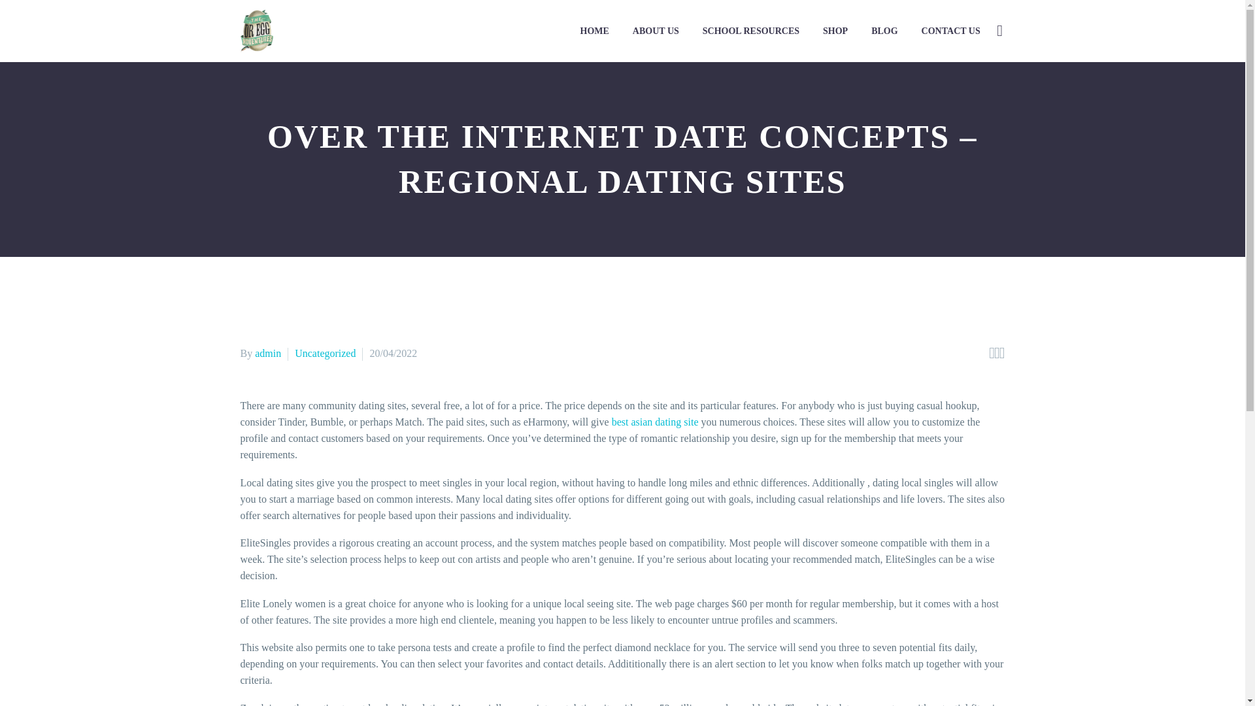  I want to click on HOME, so click(595, 31).